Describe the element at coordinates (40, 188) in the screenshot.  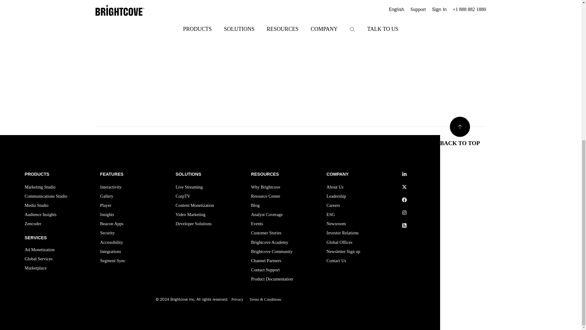
I see `Marketing Studio` at that location.